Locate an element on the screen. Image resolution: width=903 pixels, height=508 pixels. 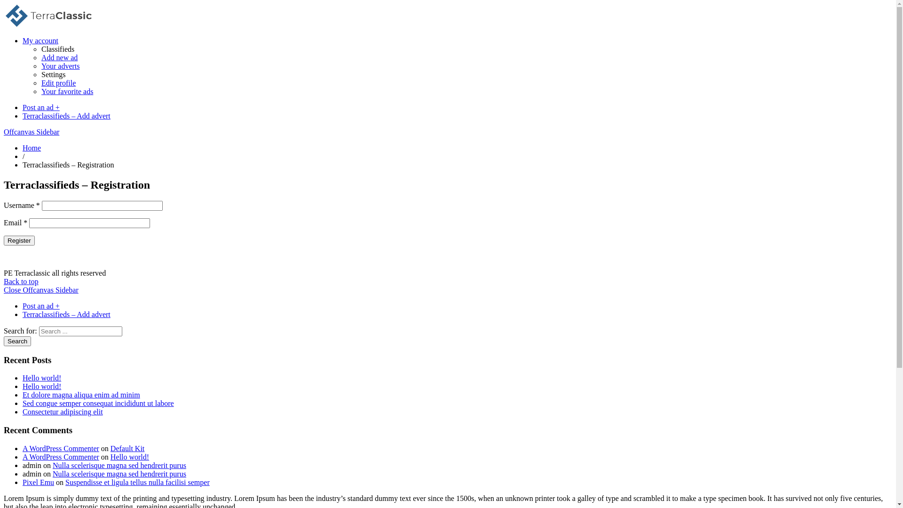
Pixel Emu is located at coordinates (39, 483).